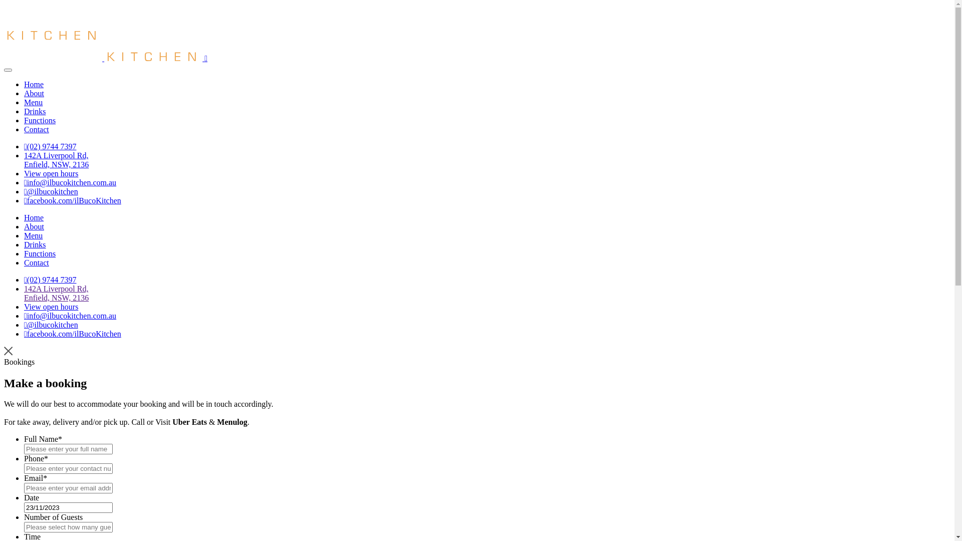 This screenshot has width=962, height=541. What do you see at coordinates (34, 93) in the screenshot?
I see `About` at bounding box center [34, 93].